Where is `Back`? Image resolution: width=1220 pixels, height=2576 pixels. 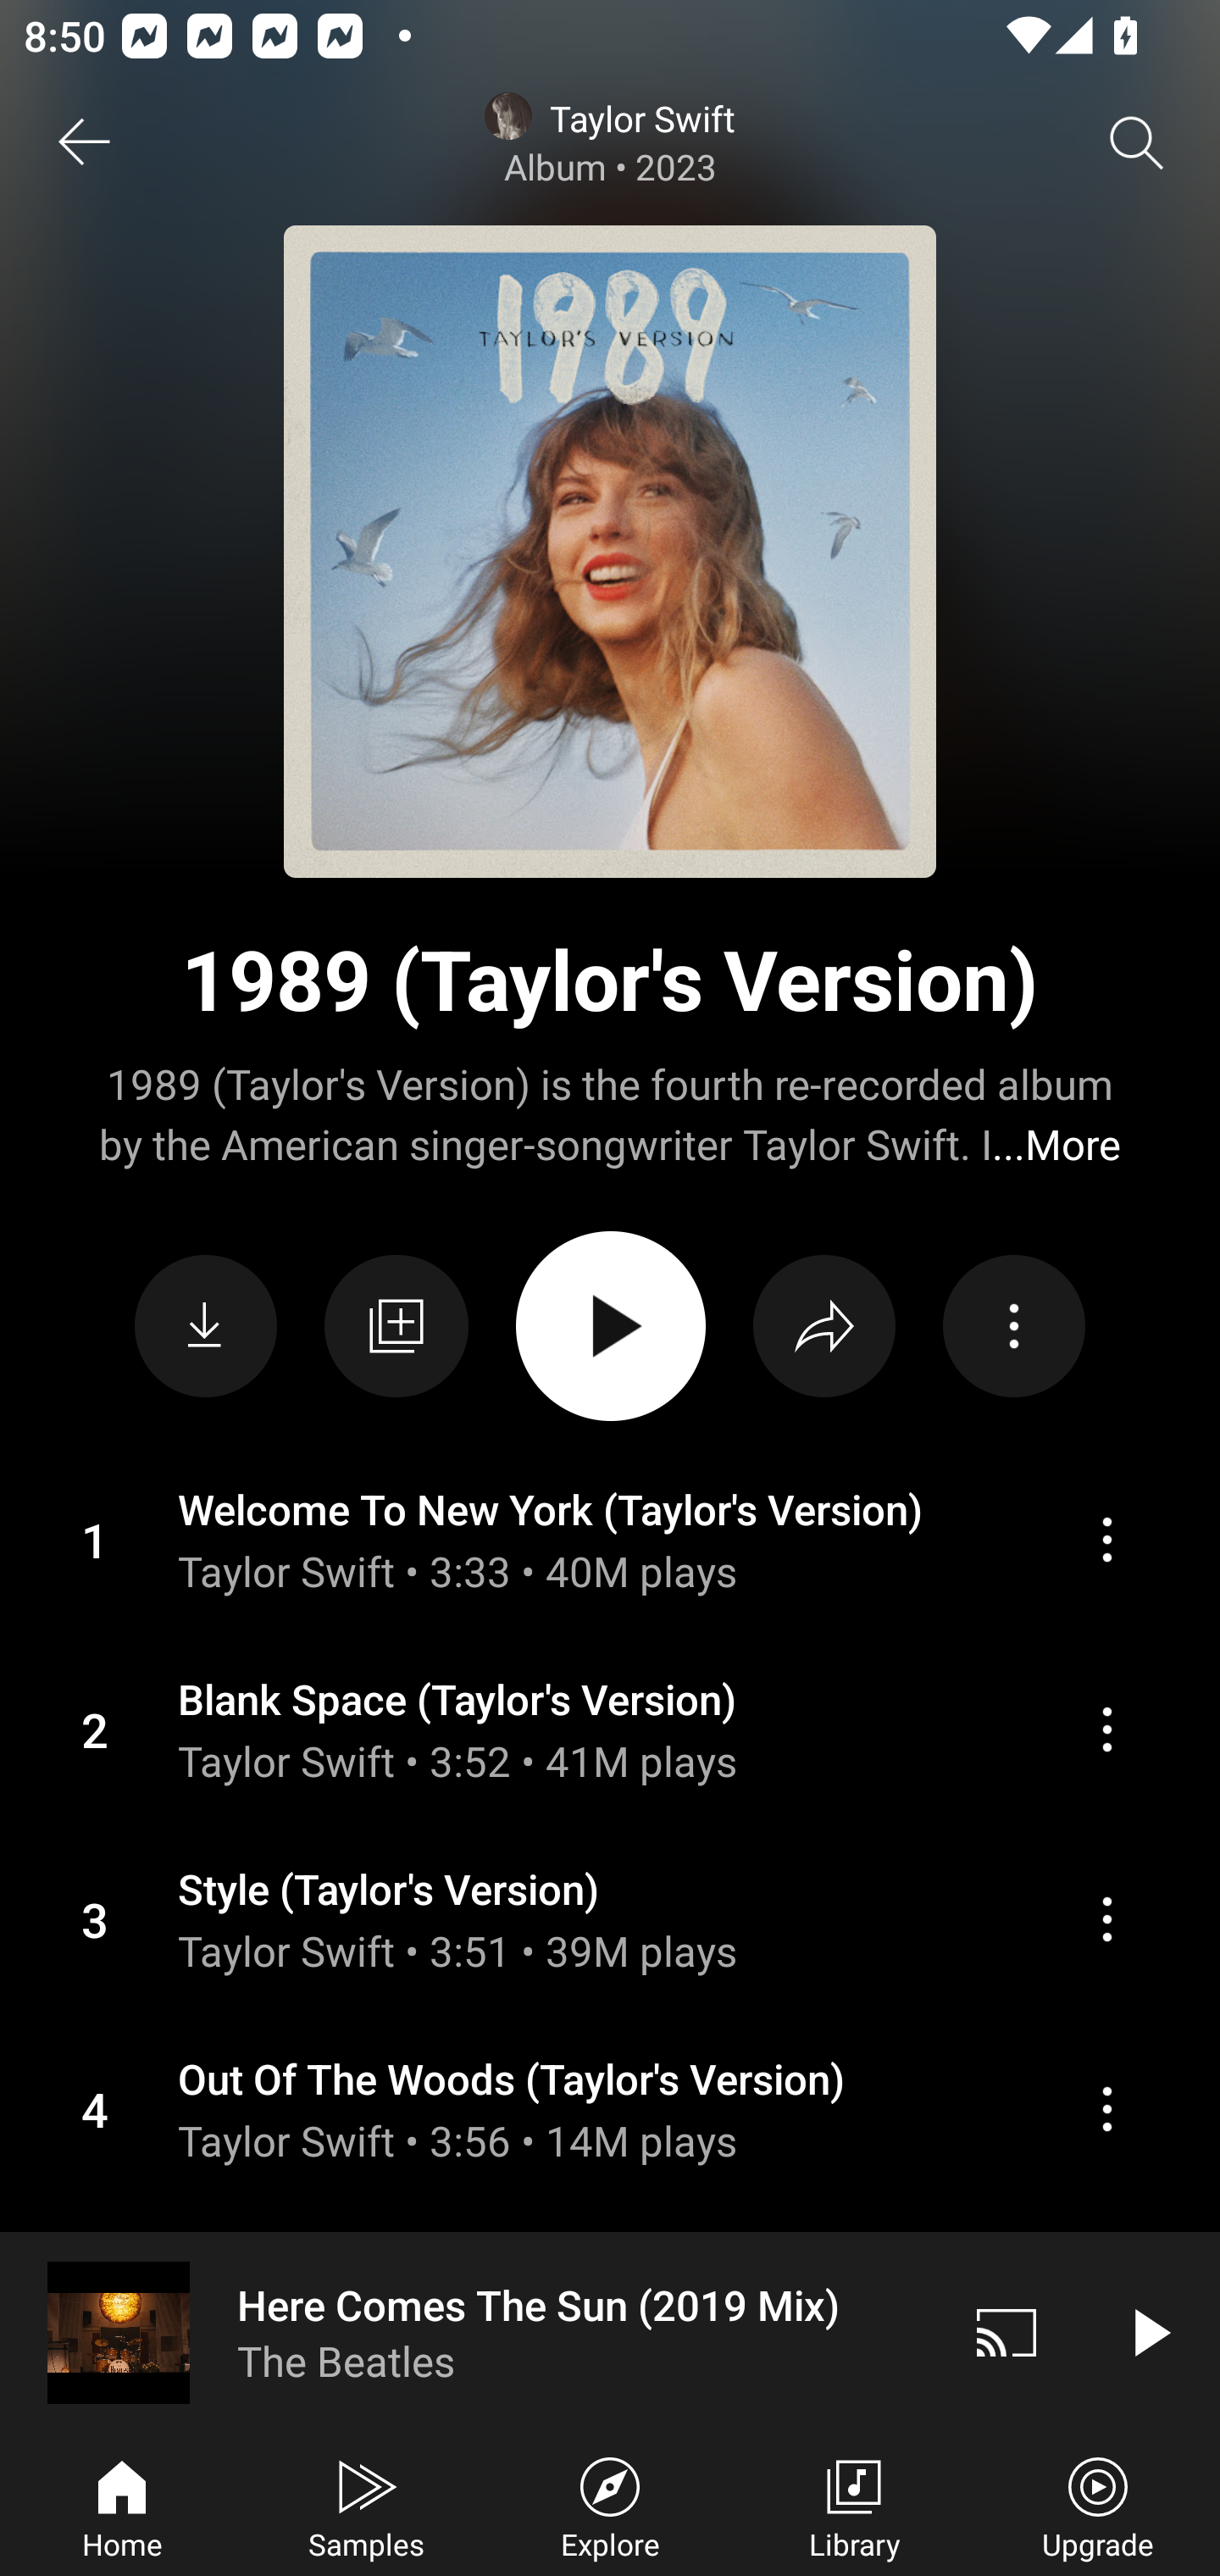
Back is located at coordinates (83, 142).